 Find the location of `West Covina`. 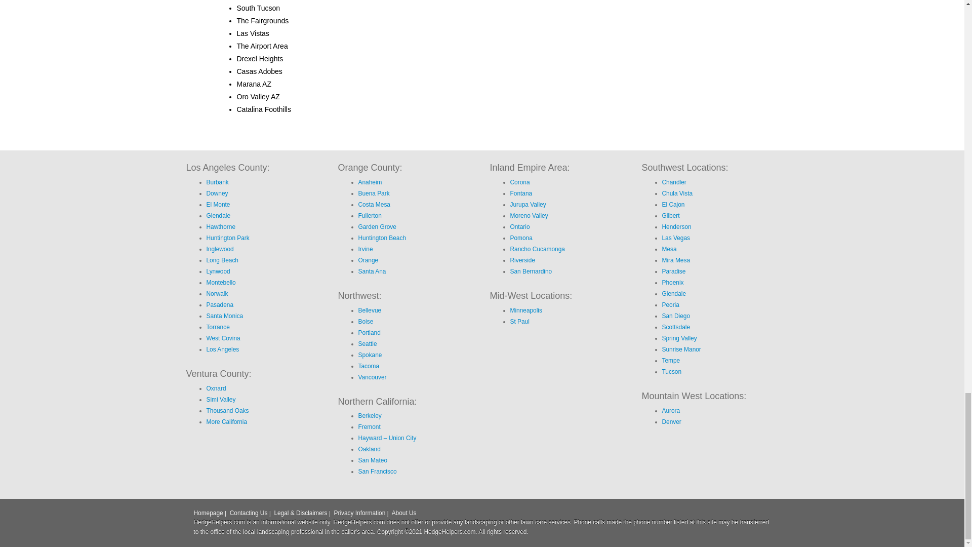

West Covina is located at coordinates (223, 338).